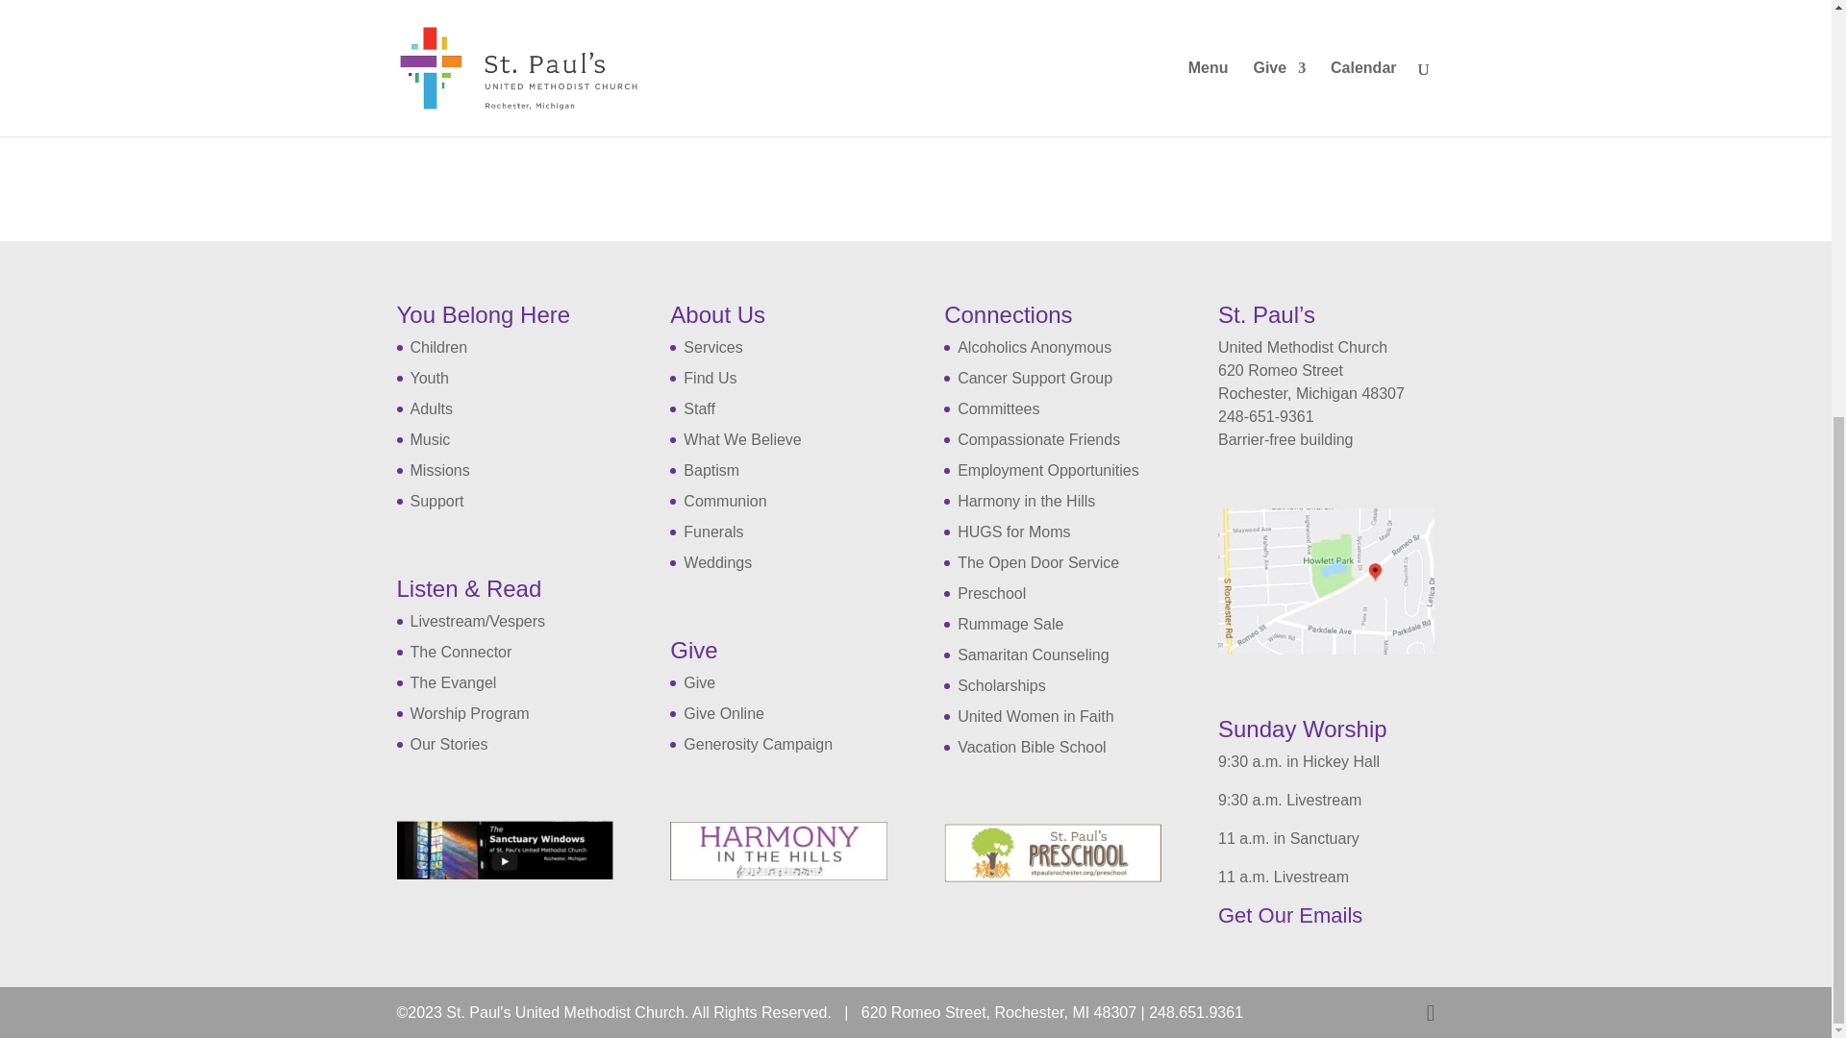 The width and height of the screenshot is (1846, 1038). I want to click on The Evangel, so click(453, 682).